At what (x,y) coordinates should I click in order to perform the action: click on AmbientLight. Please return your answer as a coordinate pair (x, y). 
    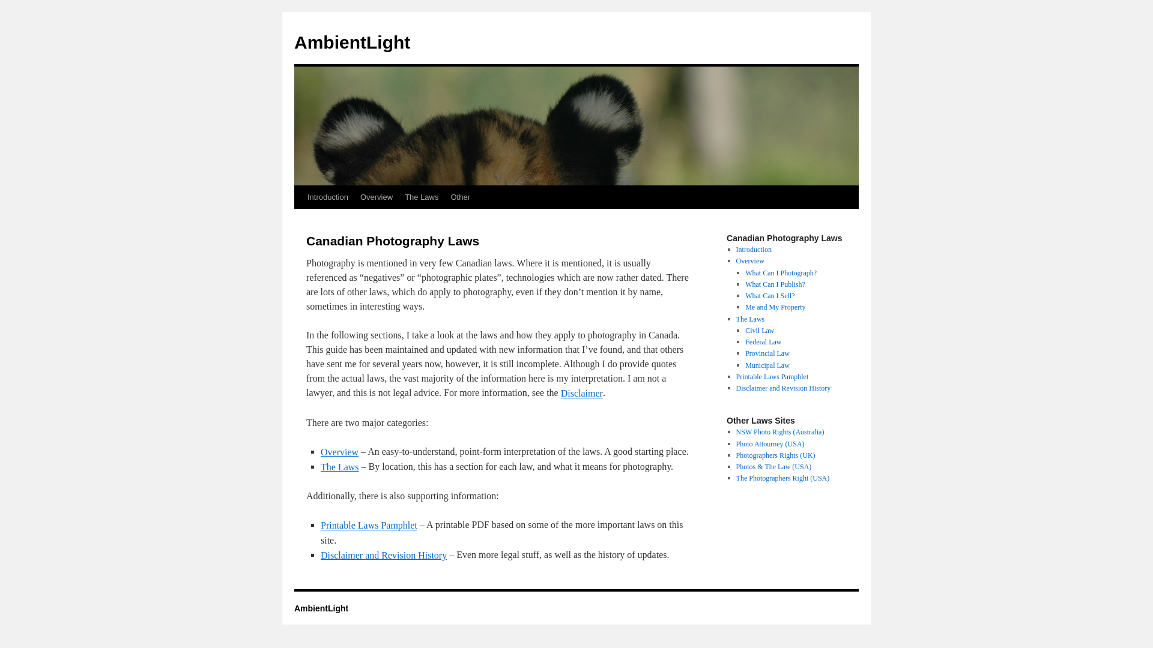
    Looking at the image, I should click on (321, 608).